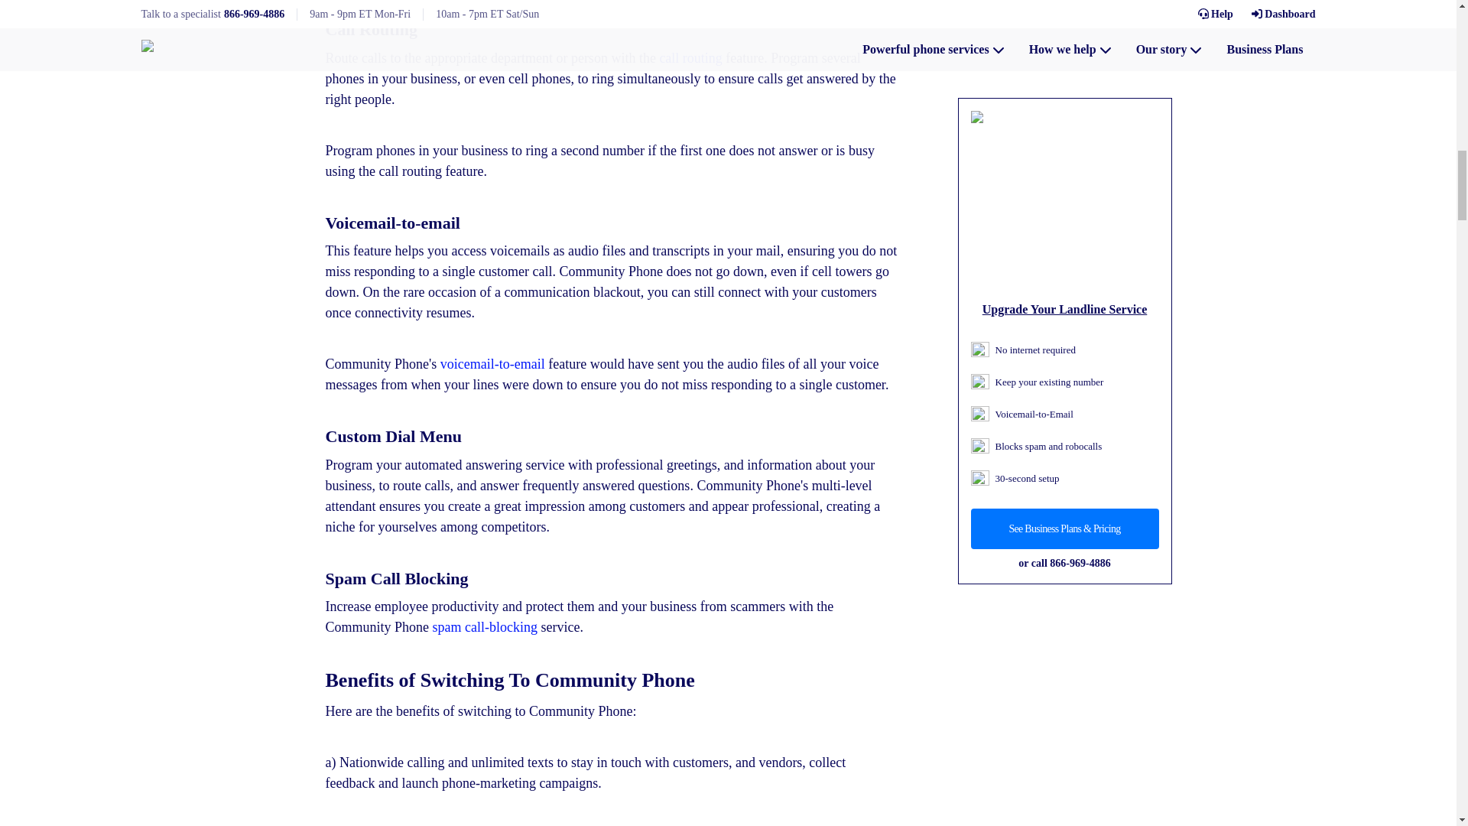 The image size is (1468, 826). Describe the element at coordinates (690, 58) in the screenshot. I see `call routing` at that location.